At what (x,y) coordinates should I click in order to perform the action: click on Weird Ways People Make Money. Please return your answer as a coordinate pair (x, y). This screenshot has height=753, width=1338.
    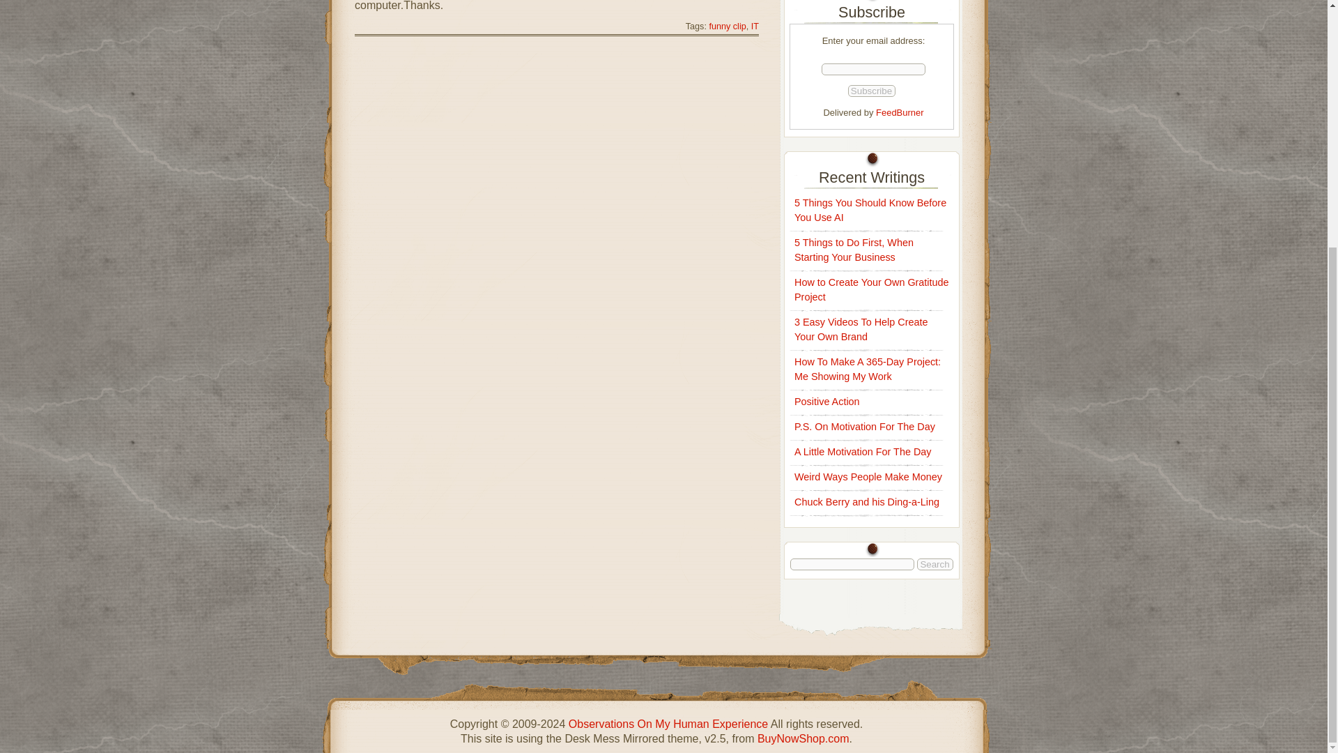
    Looking at the image, I should click on (868, 477).